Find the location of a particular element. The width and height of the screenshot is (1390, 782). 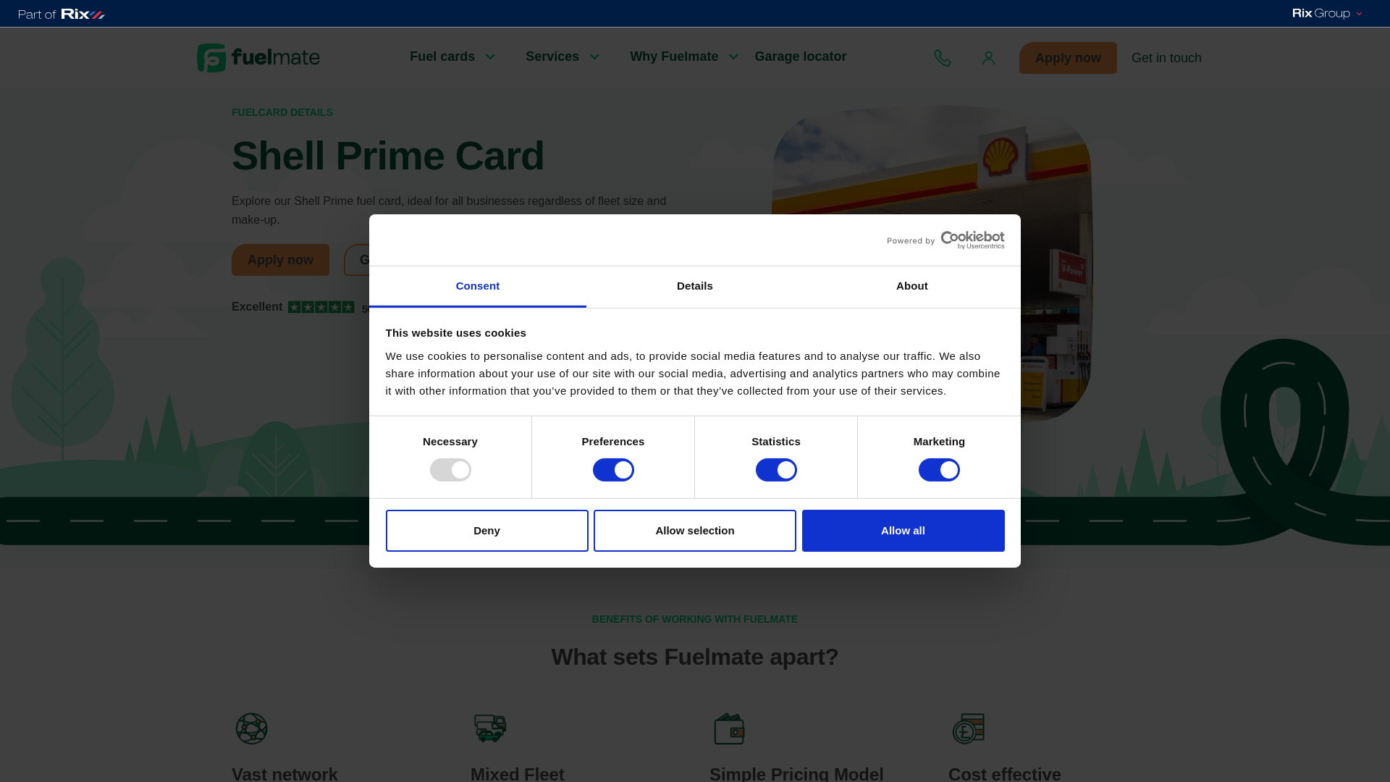

Consent is located at coordinates (478, 287).